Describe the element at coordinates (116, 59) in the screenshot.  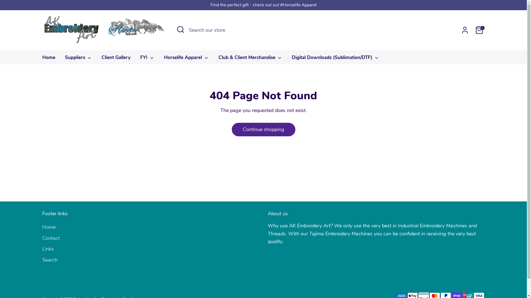
I see `Client Gallery` at that location.